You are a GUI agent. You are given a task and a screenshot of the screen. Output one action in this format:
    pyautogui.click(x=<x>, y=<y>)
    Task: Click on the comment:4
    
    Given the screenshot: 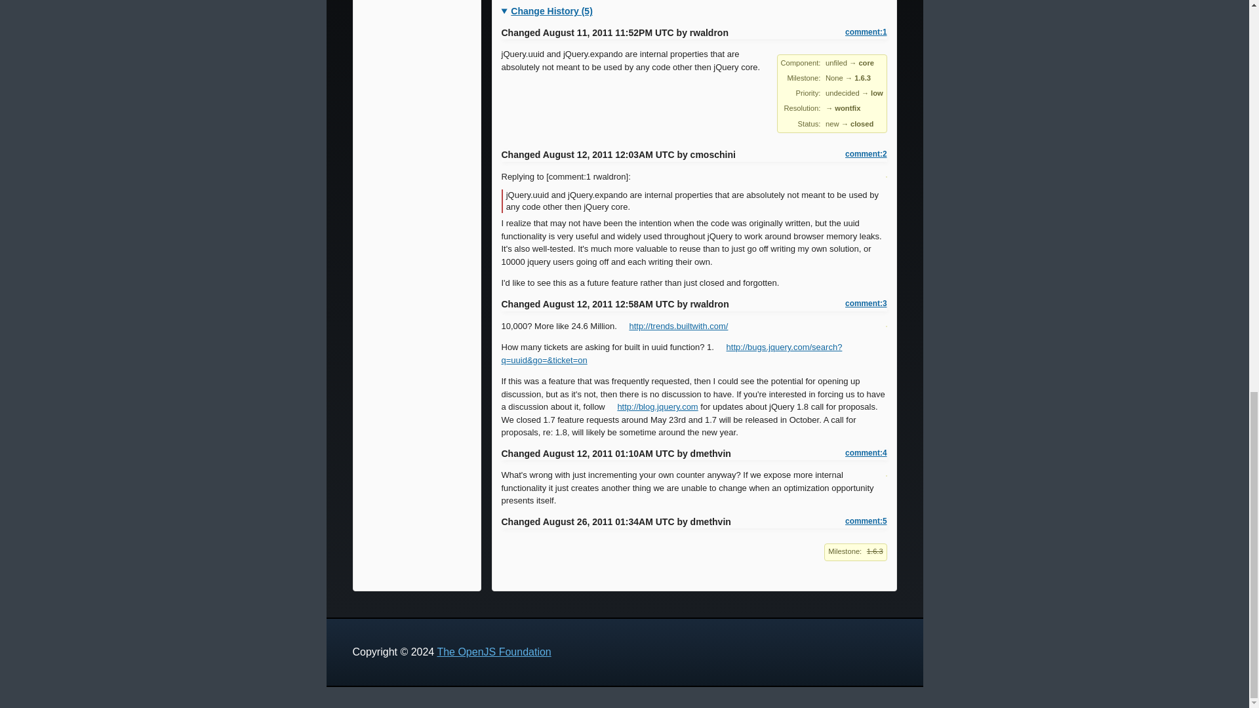 What is the action you would take?
    pyautogui.click(x=866, y=452)
    